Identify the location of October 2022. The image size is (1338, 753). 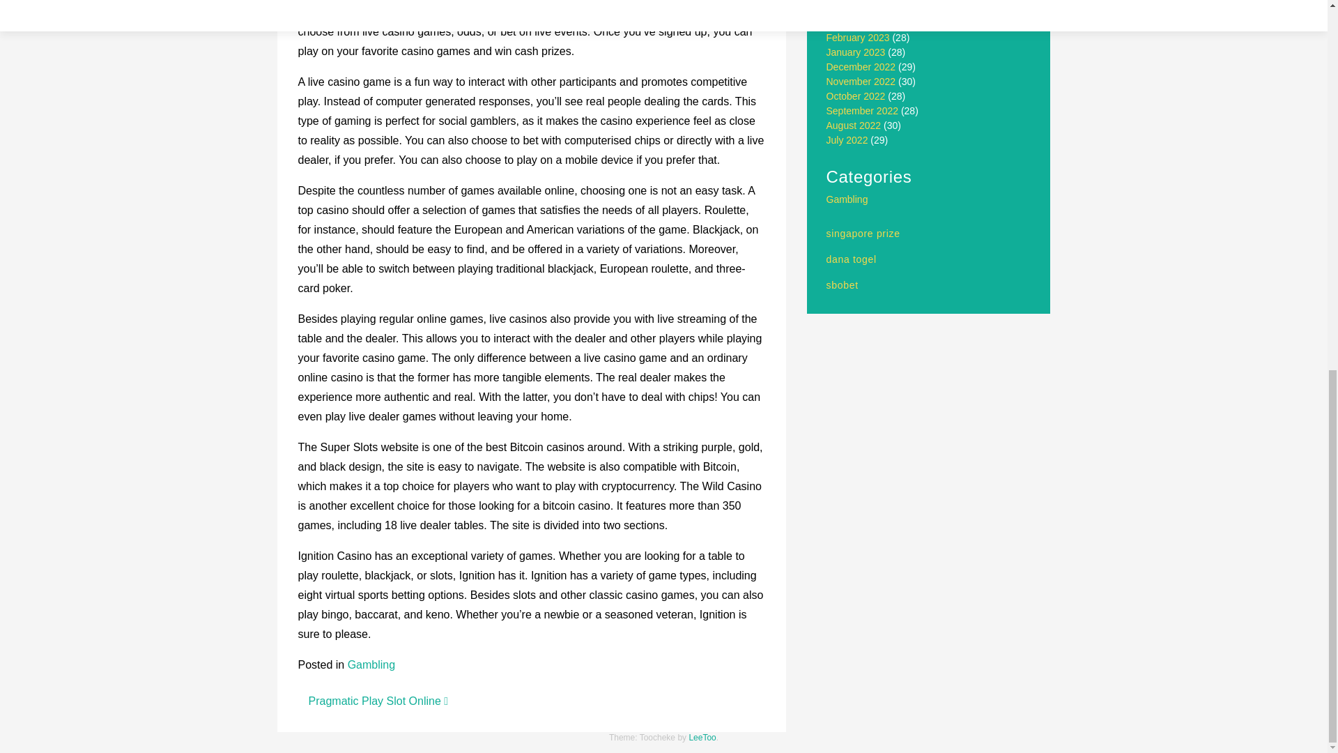
(856, 96).